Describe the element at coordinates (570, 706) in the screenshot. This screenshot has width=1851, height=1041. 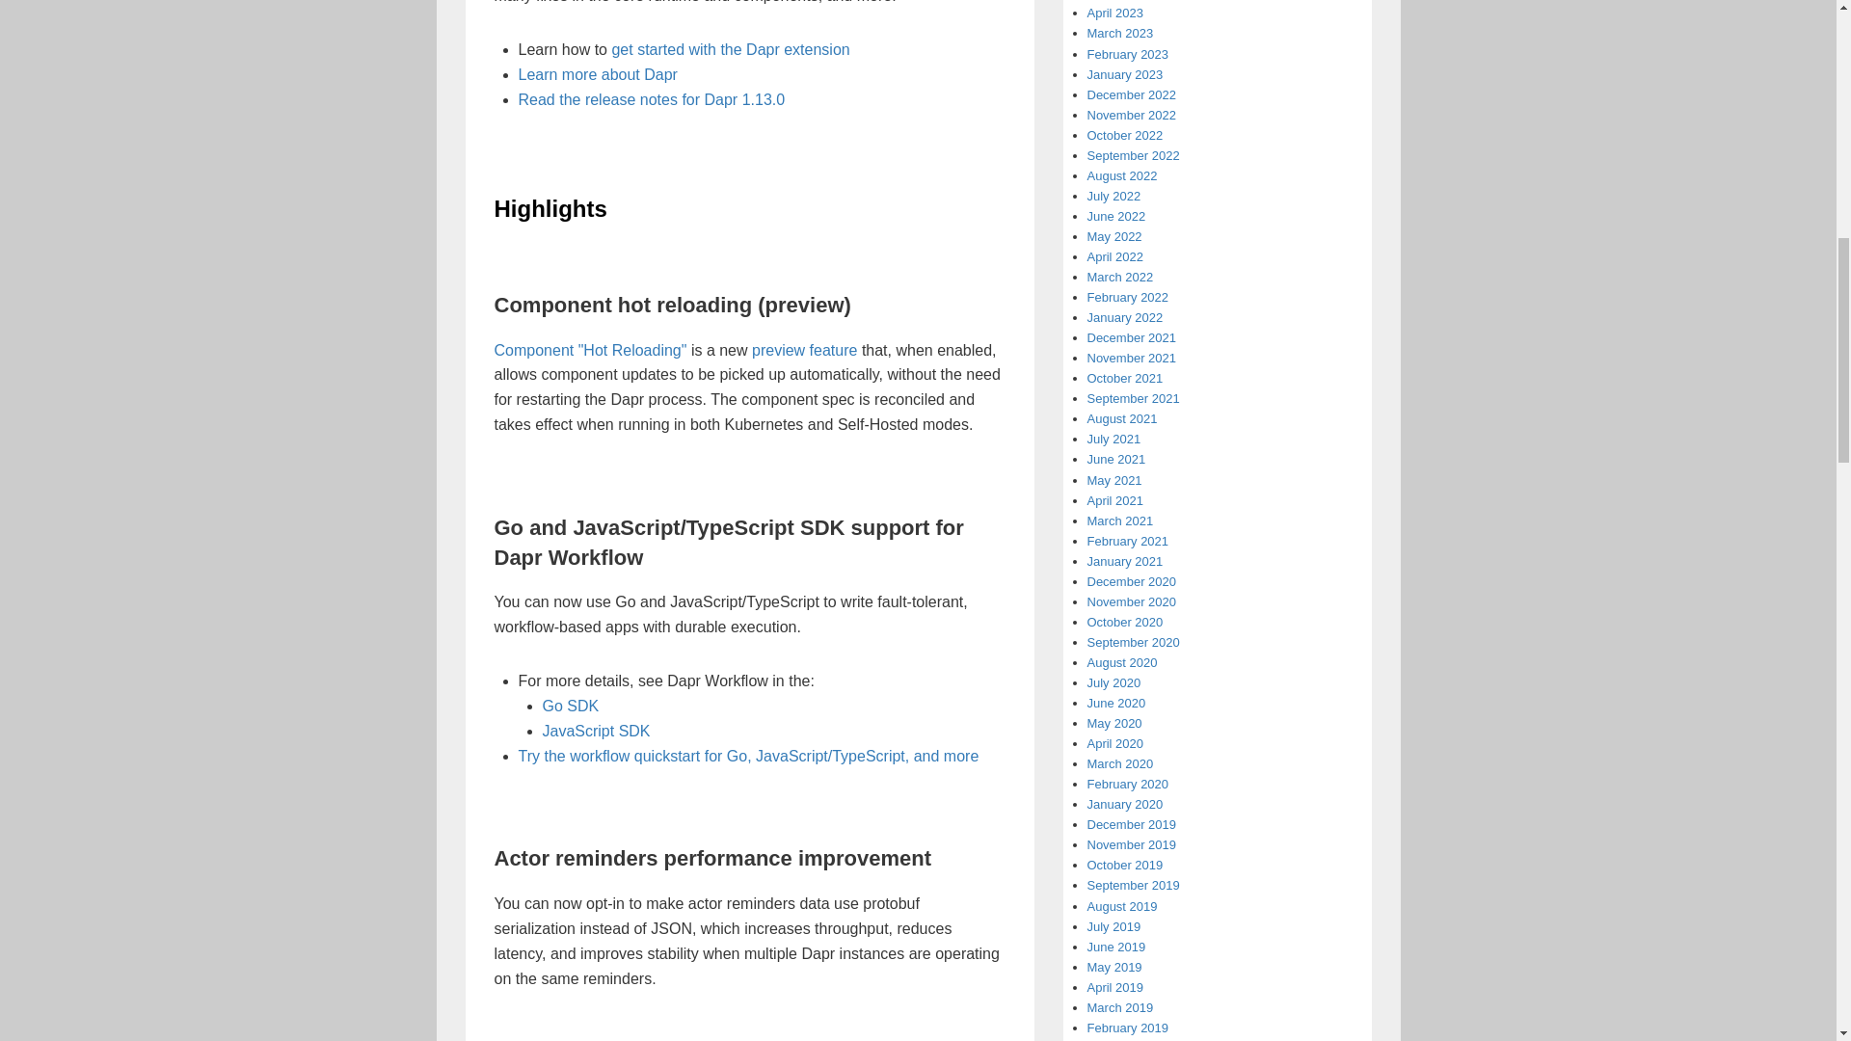
I see `Go SDK` at that location.